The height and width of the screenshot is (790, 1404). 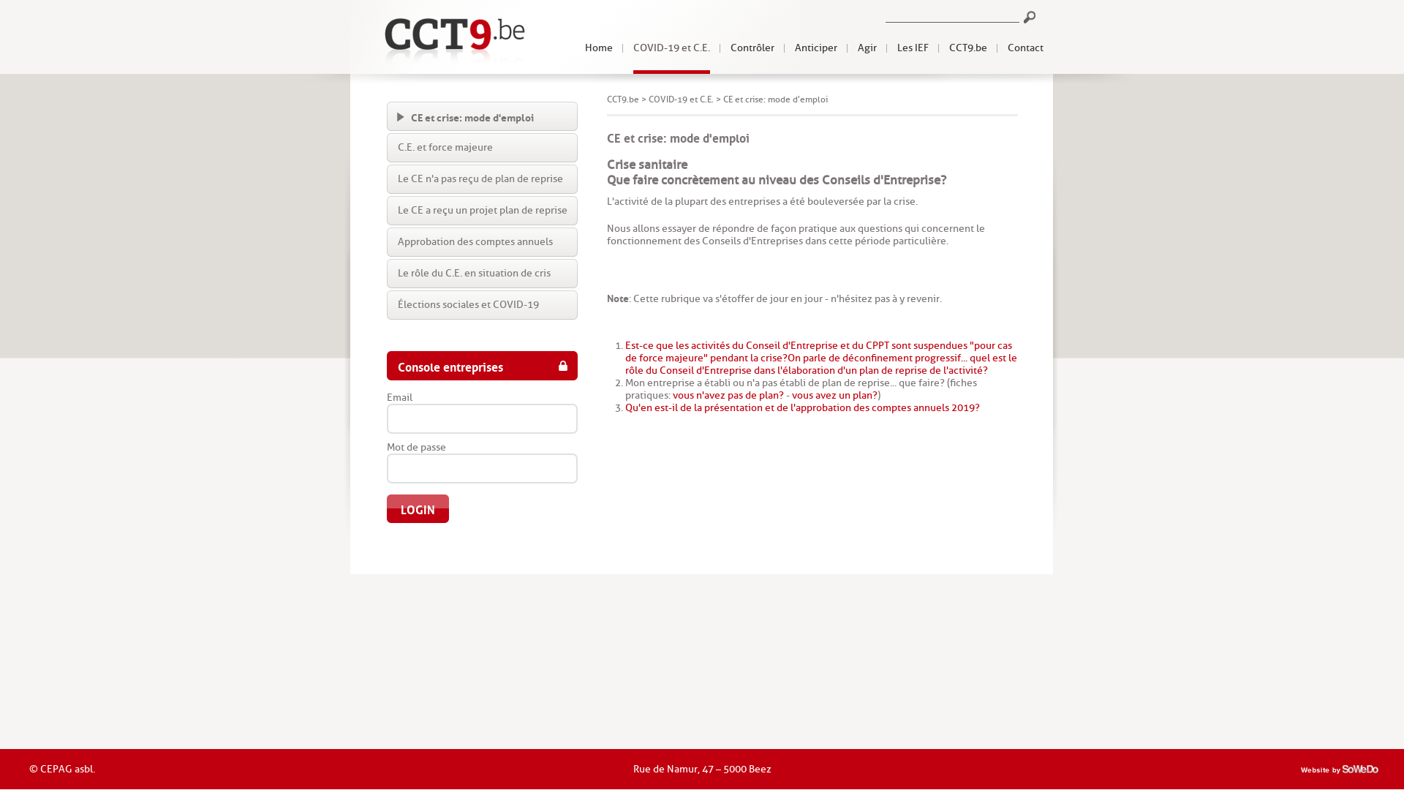 What do you see at coordinates (418, 509) in the screenshot?
I see `LOGIN` at bounding box center [418, 509].